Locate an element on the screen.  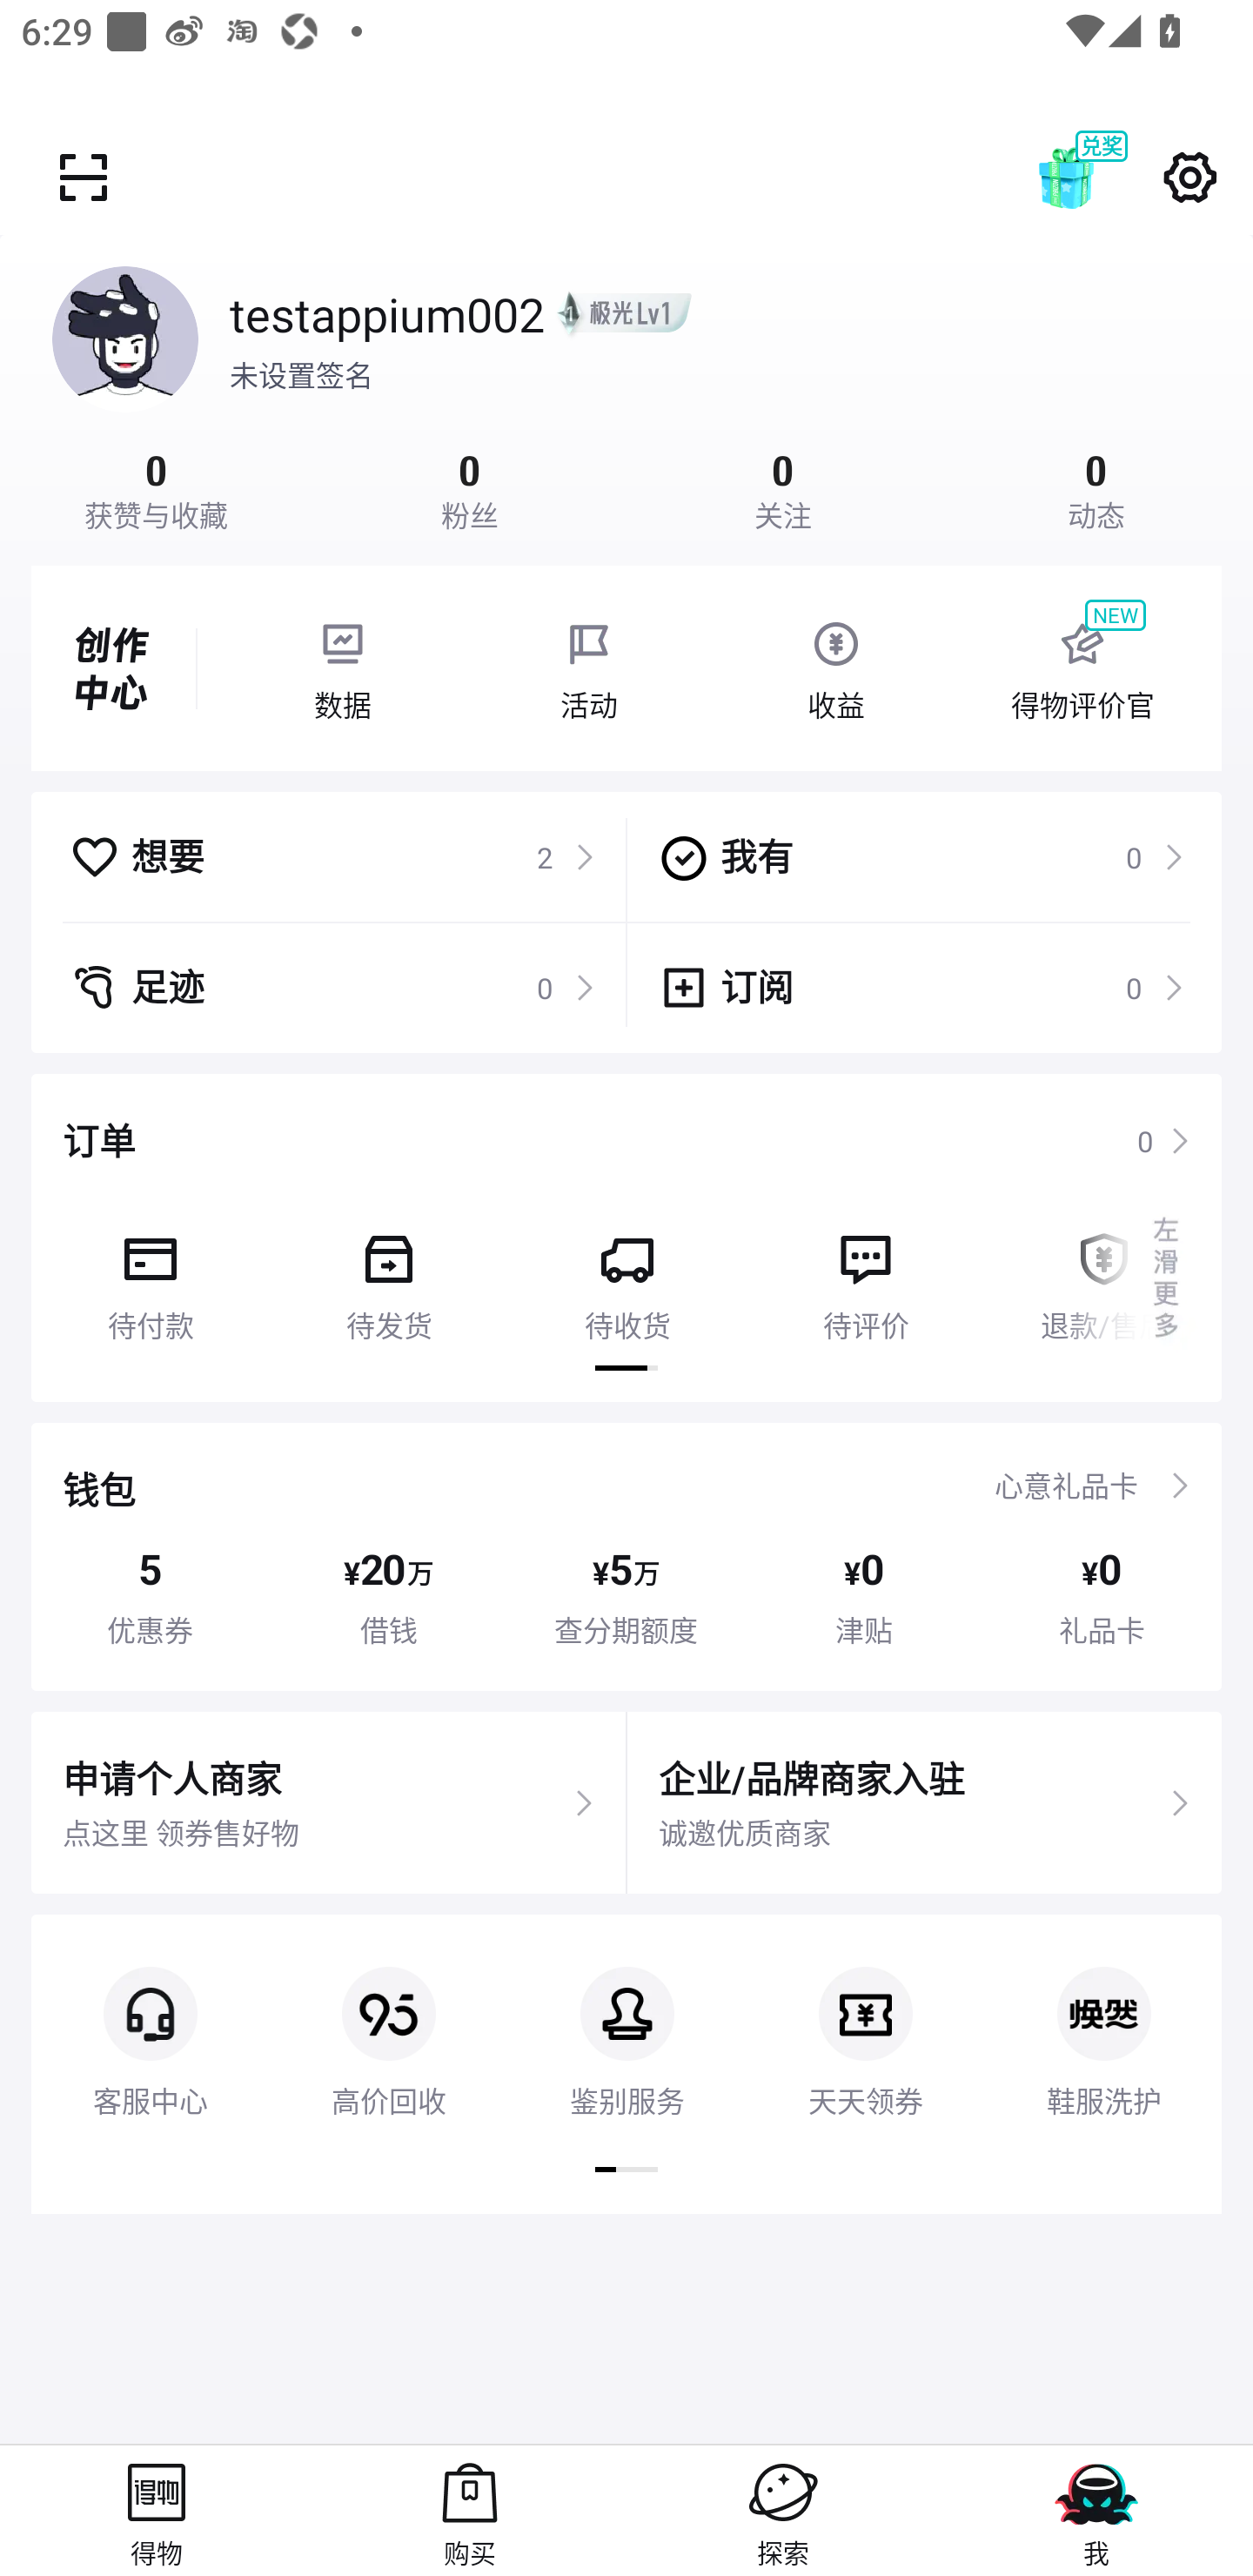
testappium002 未设置签名 0 获赞与收藏 0 粉丝 0 关注 0 动态 is located at coordinates (626, 383).